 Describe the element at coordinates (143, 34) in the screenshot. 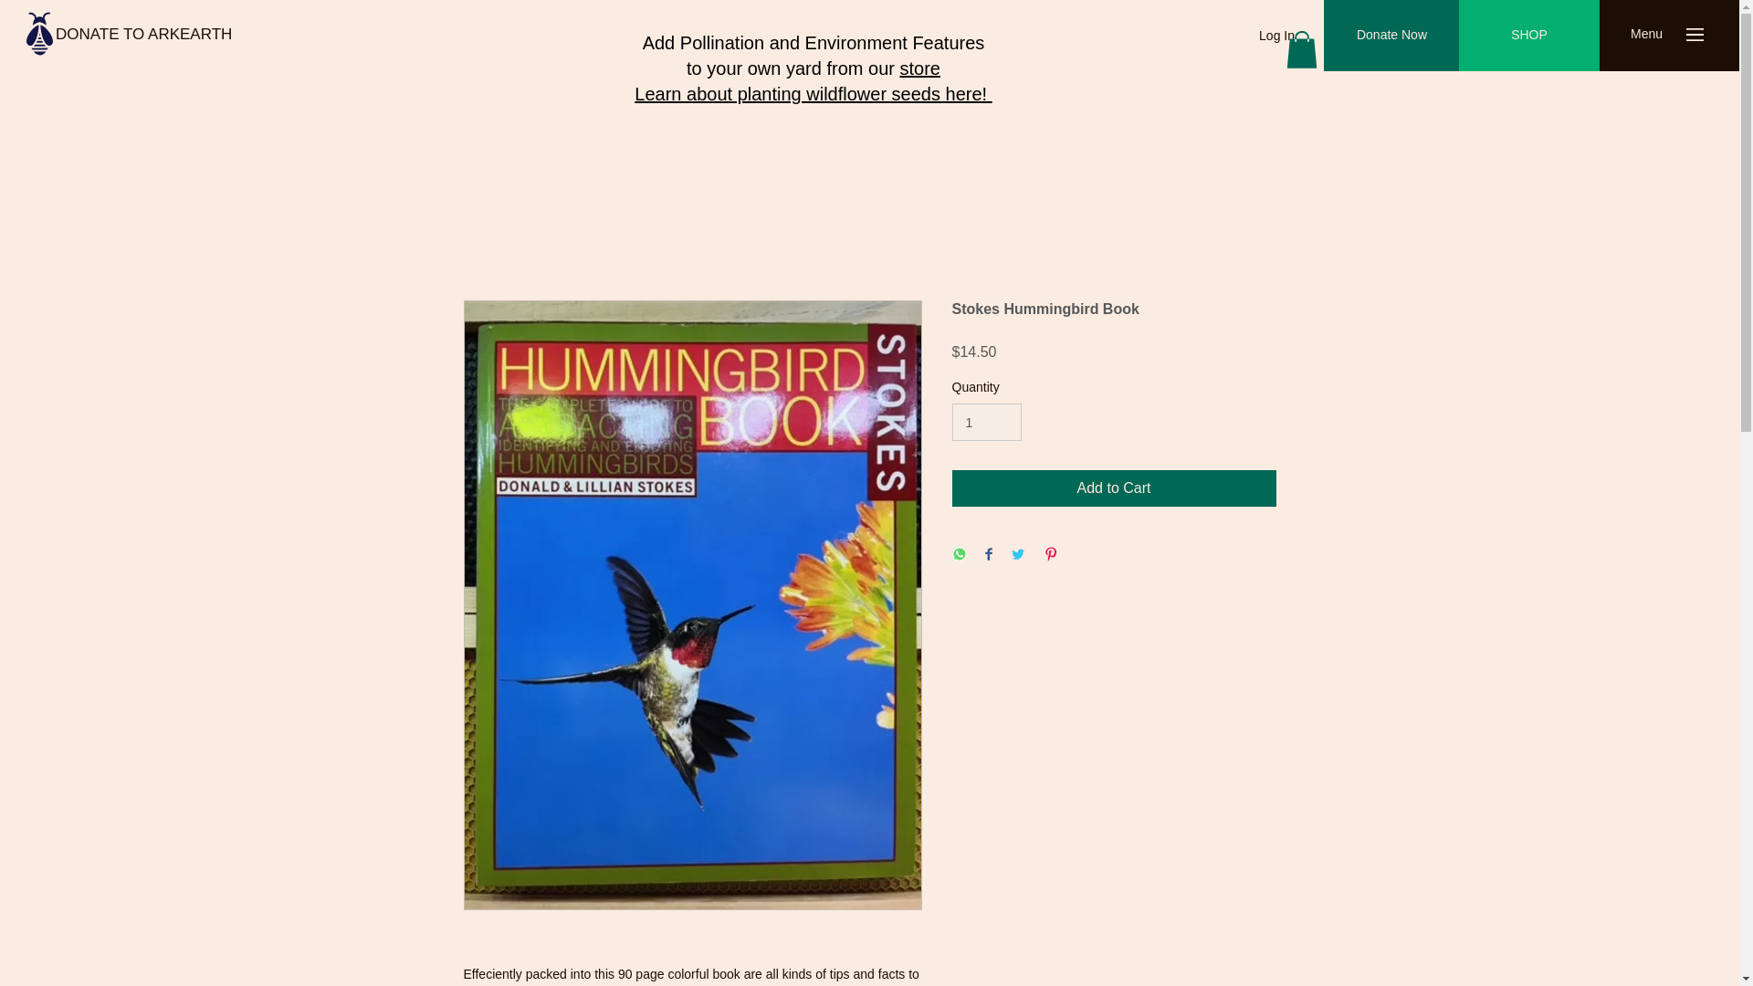

I see `DONATE TO ARKEARTH` at that location.